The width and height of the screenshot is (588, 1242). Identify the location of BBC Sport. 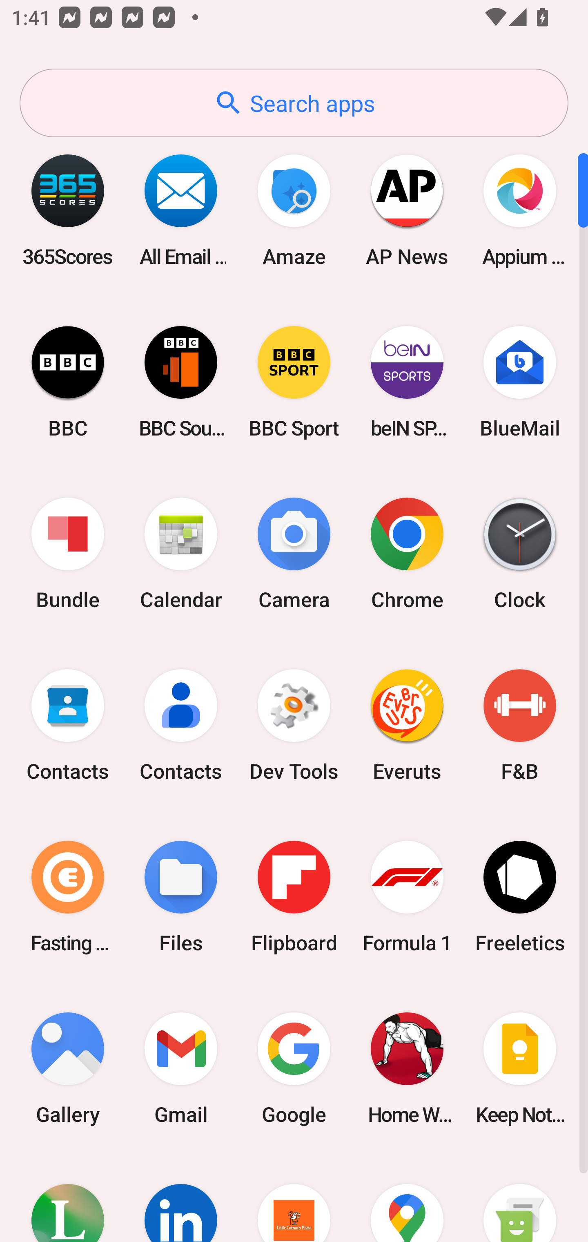
(294, 382).